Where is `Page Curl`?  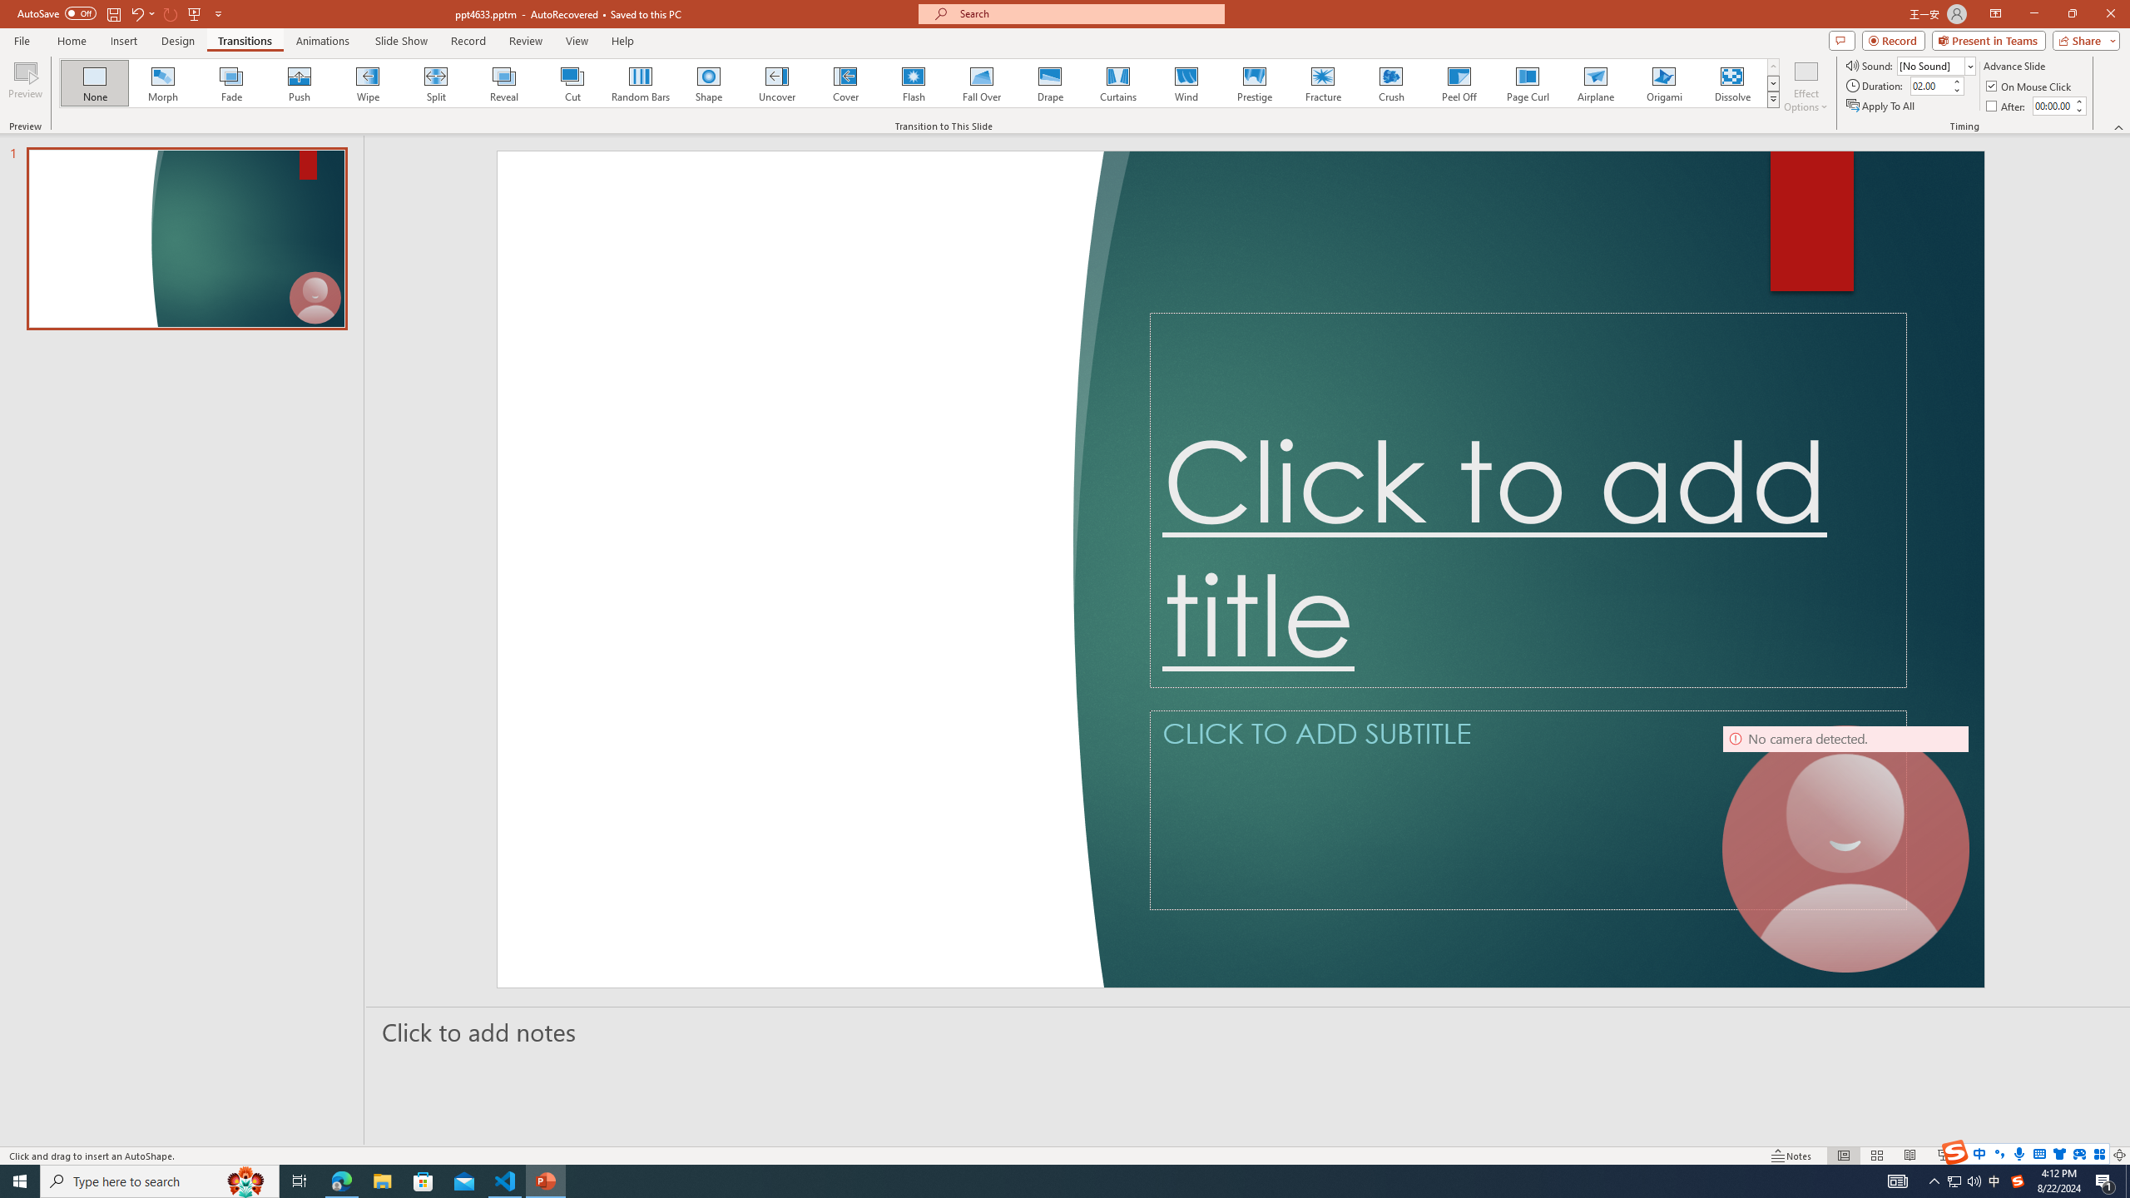
Page Curl is located at coordinates (1527, 83).